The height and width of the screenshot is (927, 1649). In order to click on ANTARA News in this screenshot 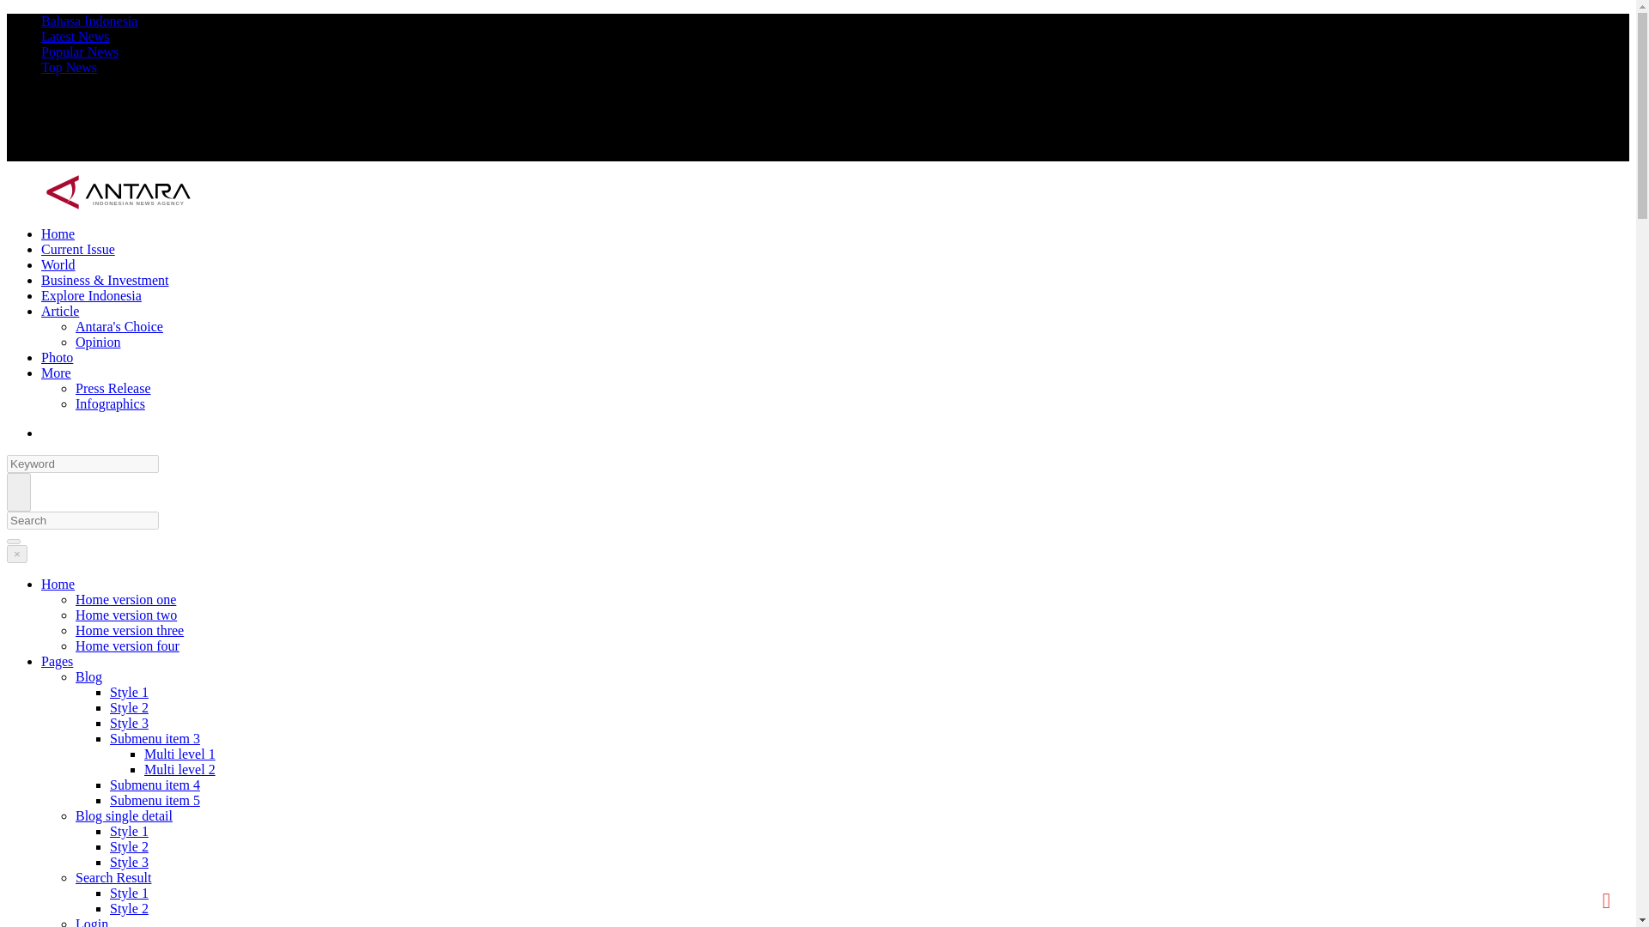, I will do `click(119, 204)`.